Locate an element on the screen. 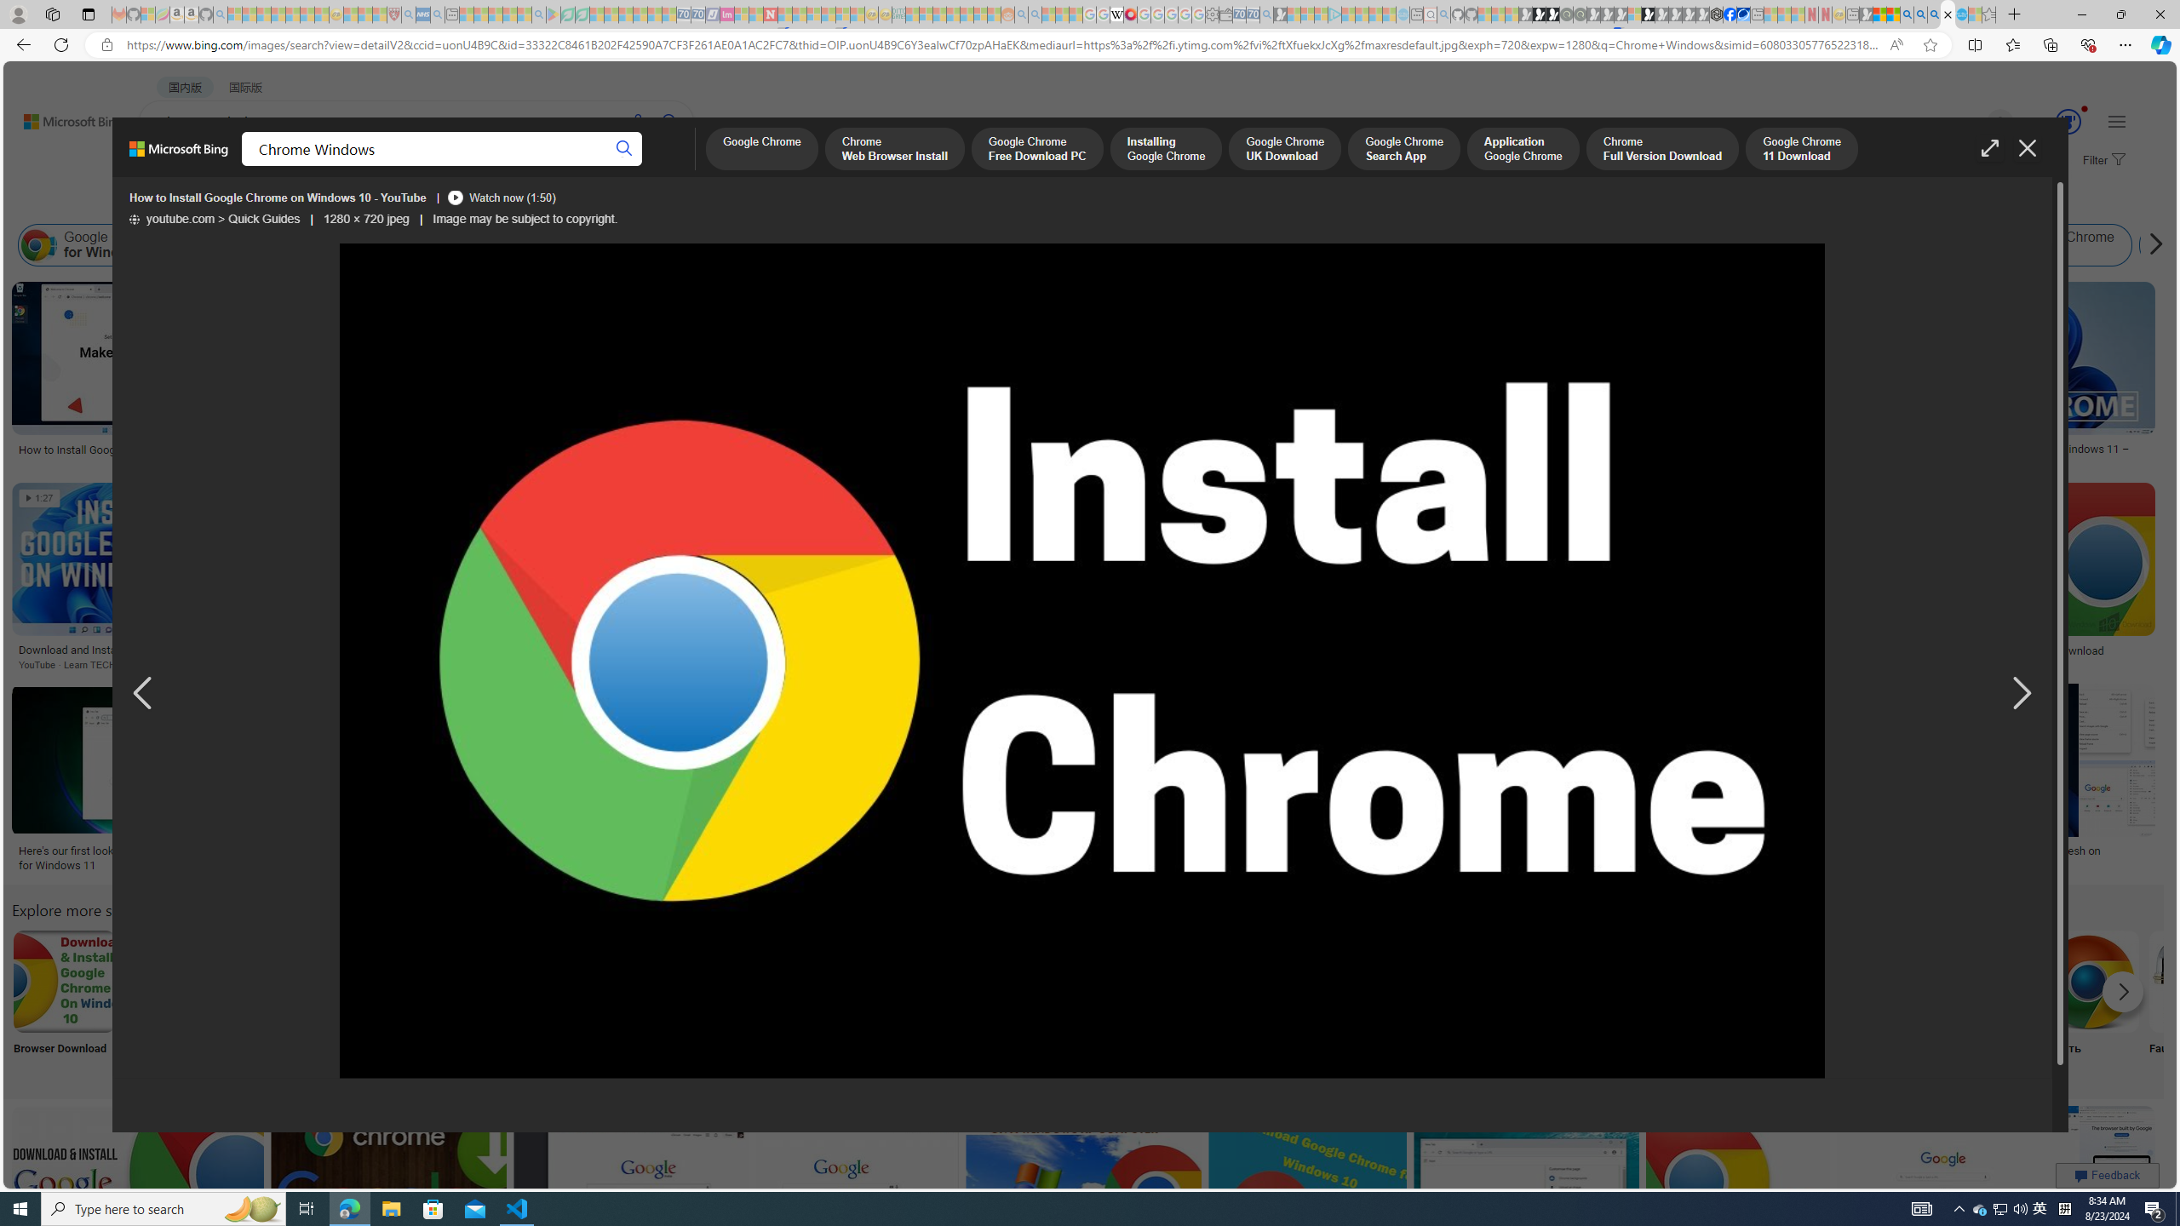 This screenshot has width=2180, height=1226. The Weather Channel - MSN - Sleeping is located at coordinates (263, 14).